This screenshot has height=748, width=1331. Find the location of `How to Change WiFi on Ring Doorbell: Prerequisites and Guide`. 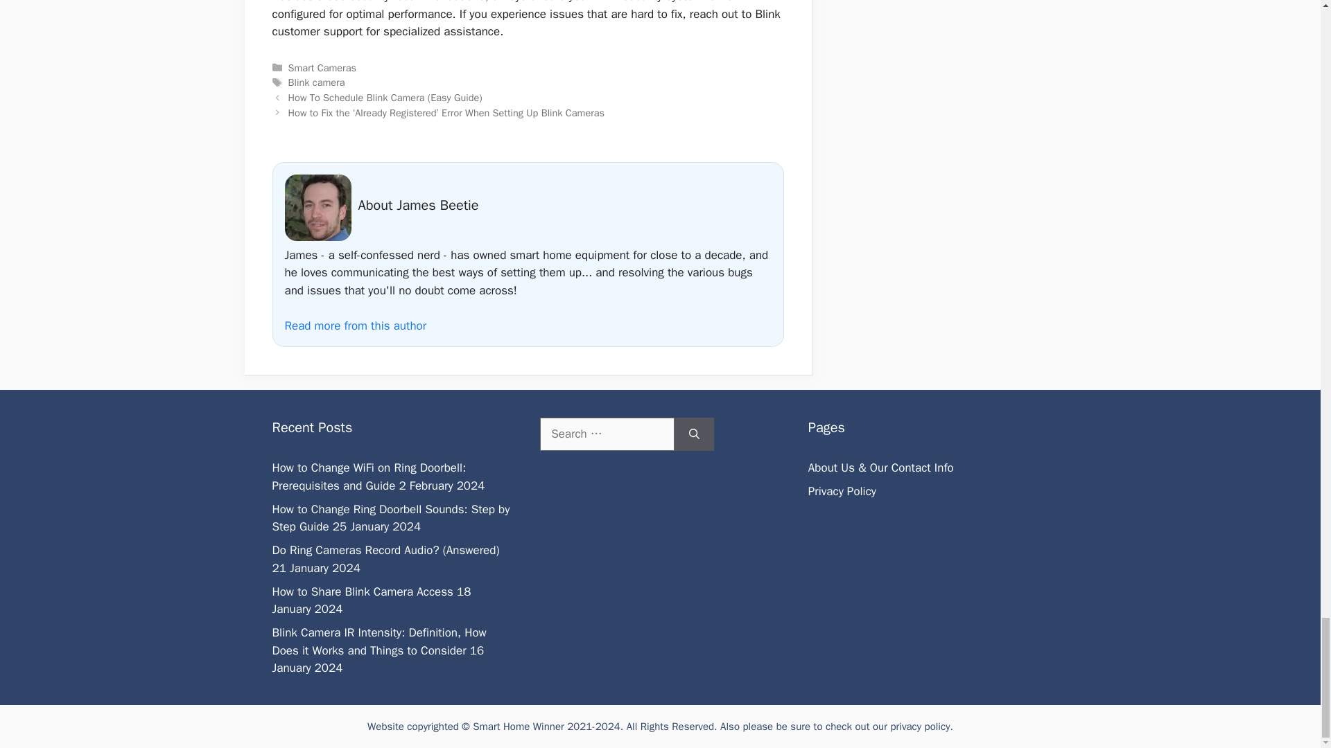

How to Change WiFi on Ring Doorbell: Prerequisites and Guide is located at coordinates (369, 477).